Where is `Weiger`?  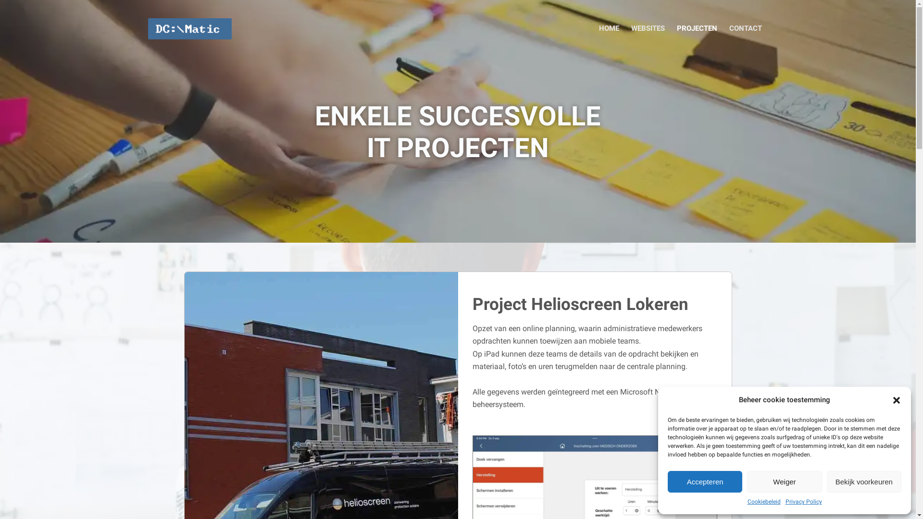
Weiger is located at coordinates (785, 482).